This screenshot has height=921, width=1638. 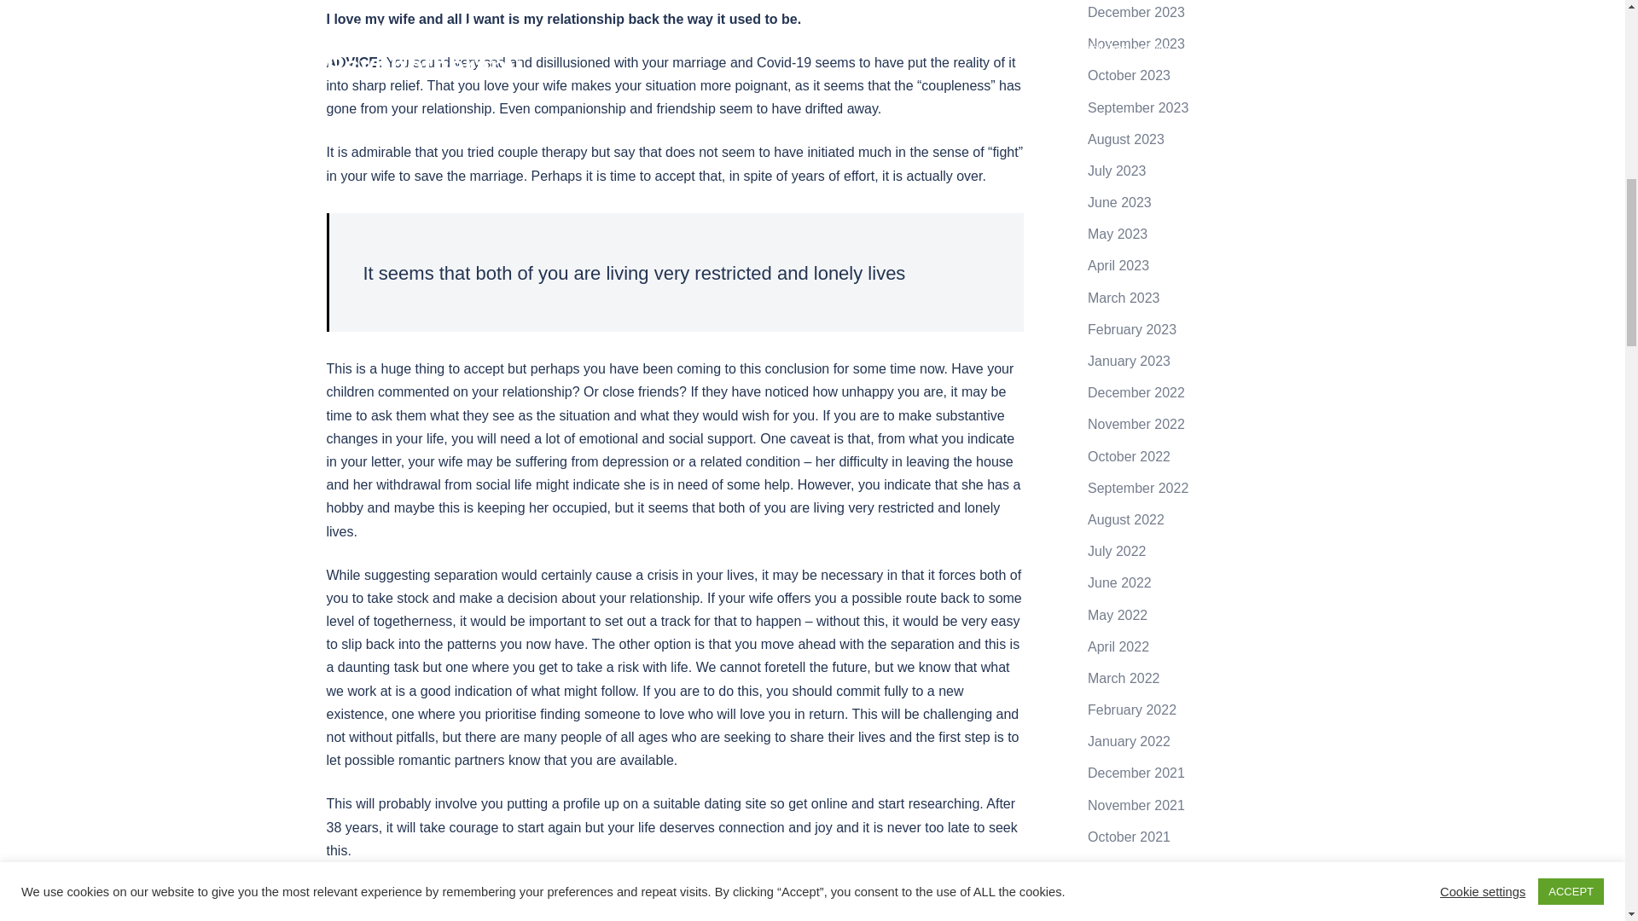 I want to click on December 2022, so click(x=1136, y=392).